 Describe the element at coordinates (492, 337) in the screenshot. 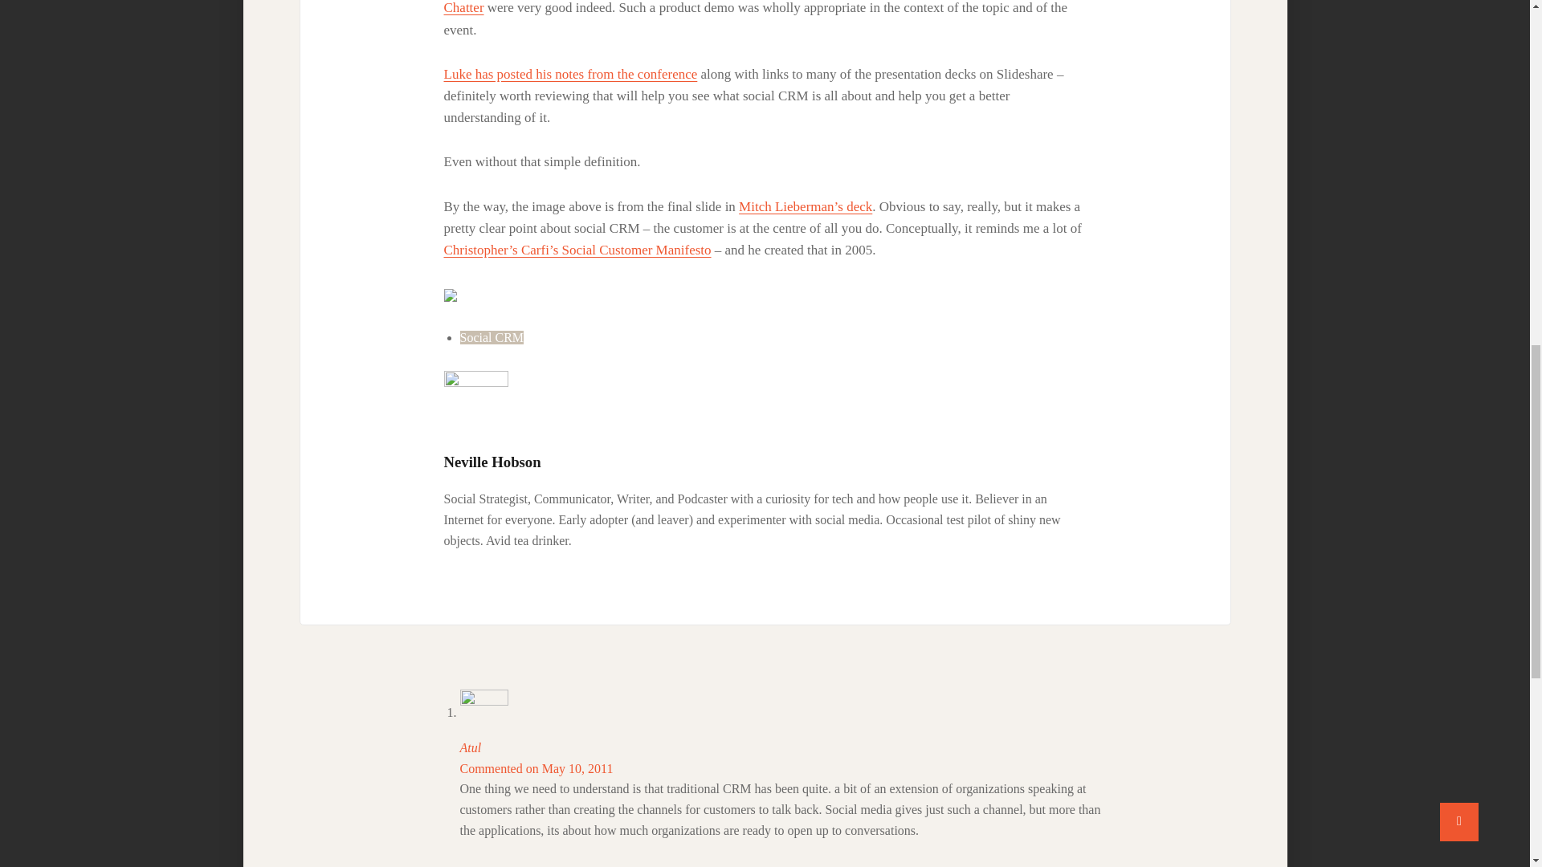

I see `Social CRM` at that location.